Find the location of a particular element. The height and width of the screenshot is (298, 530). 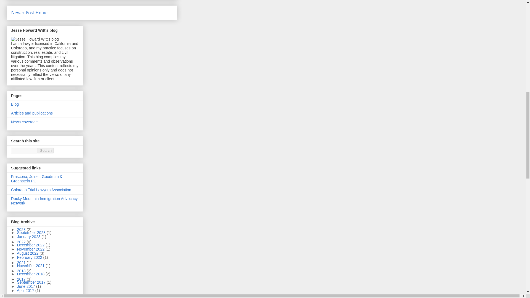

Blog is located at coordinates (15, 104).